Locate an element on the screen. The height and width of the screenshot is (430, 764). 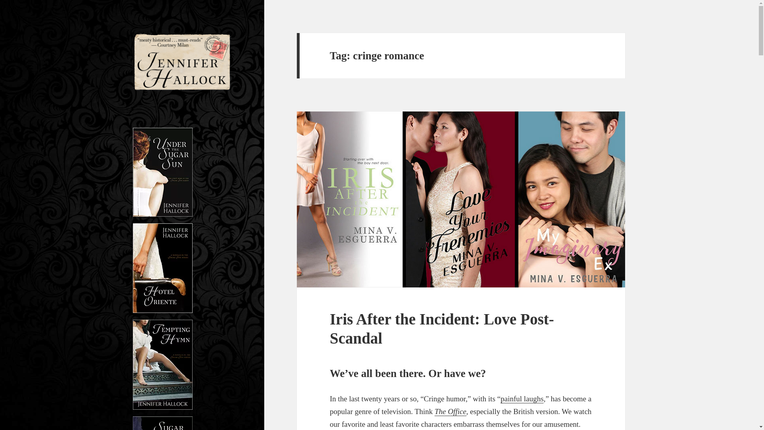
Iris After the Incident: Love Post-Scandal is located at coordinates (442, 328).